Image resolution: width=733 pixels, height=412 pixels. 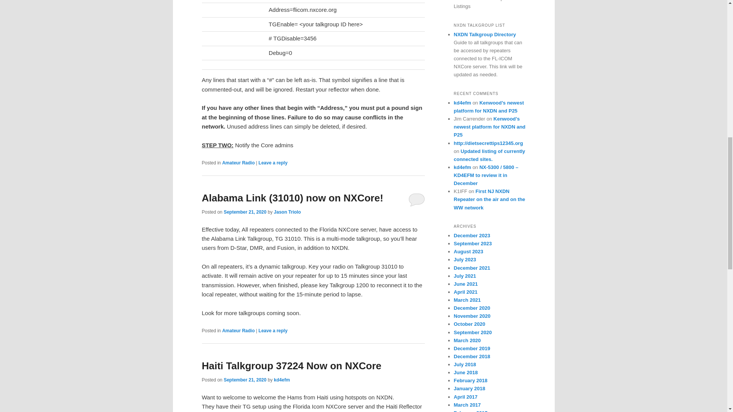 What do you see at coordinates (287, 212) in the screenshot?
I see `View all posts by Jason Triolo` at bounding box center [287, 212].